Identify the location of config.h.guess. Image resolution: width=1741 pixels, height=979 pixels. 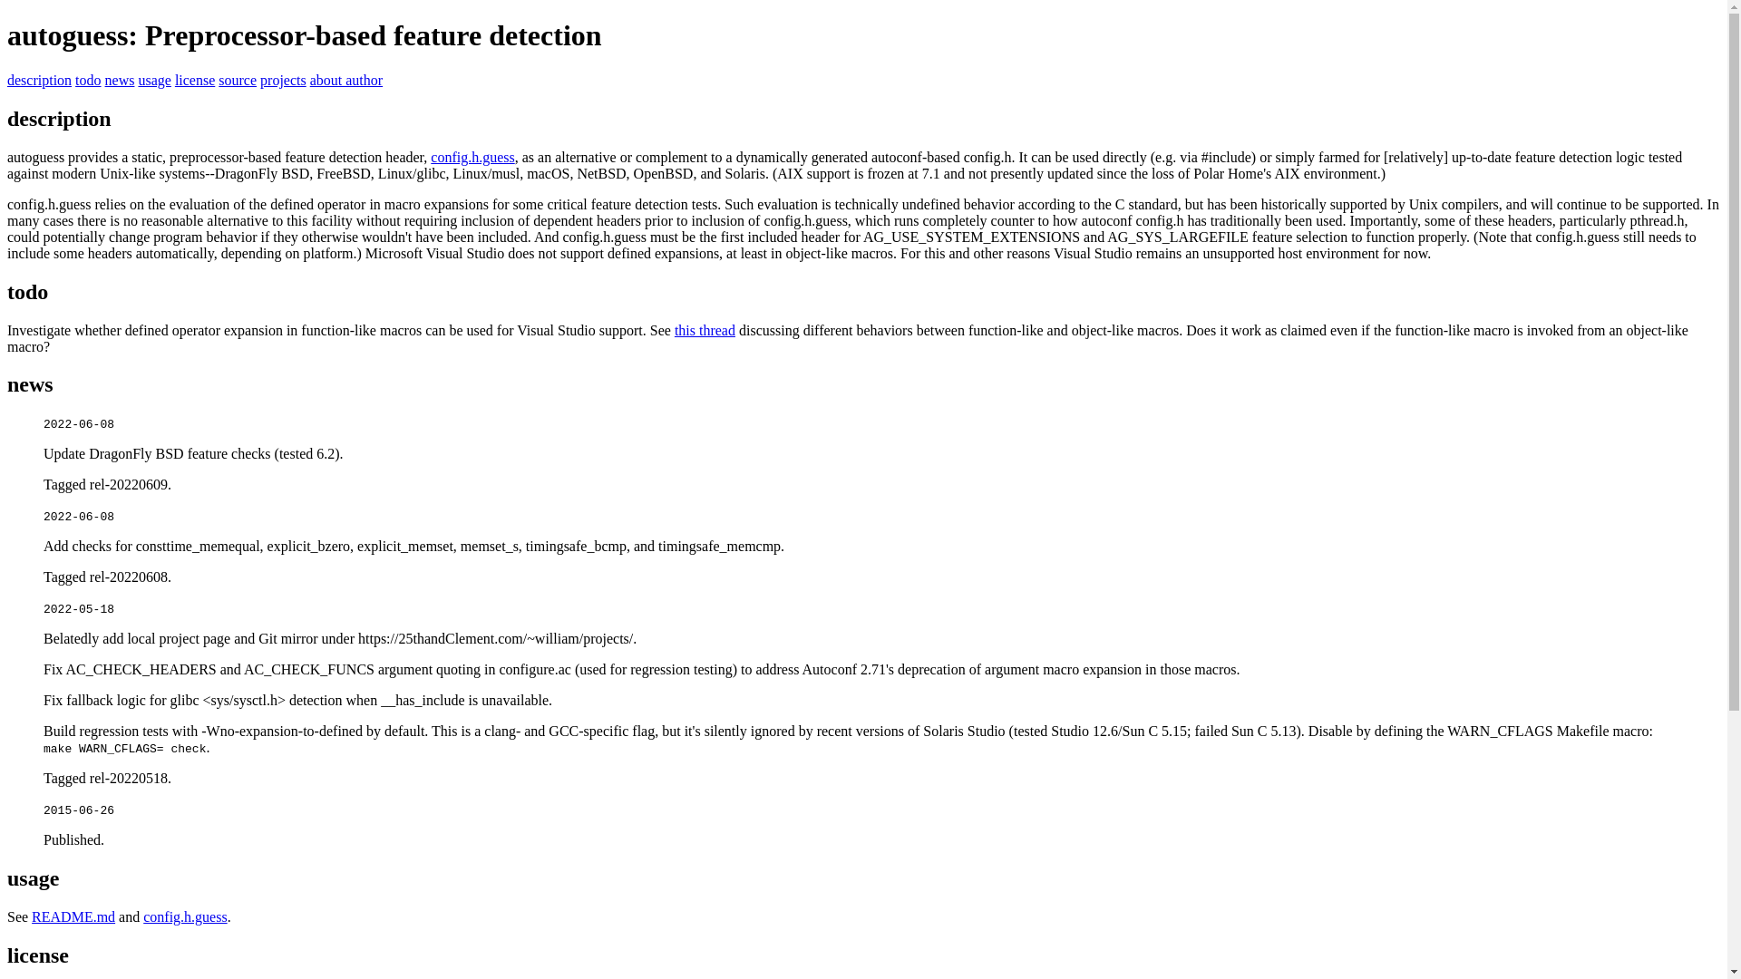
(472, 158).